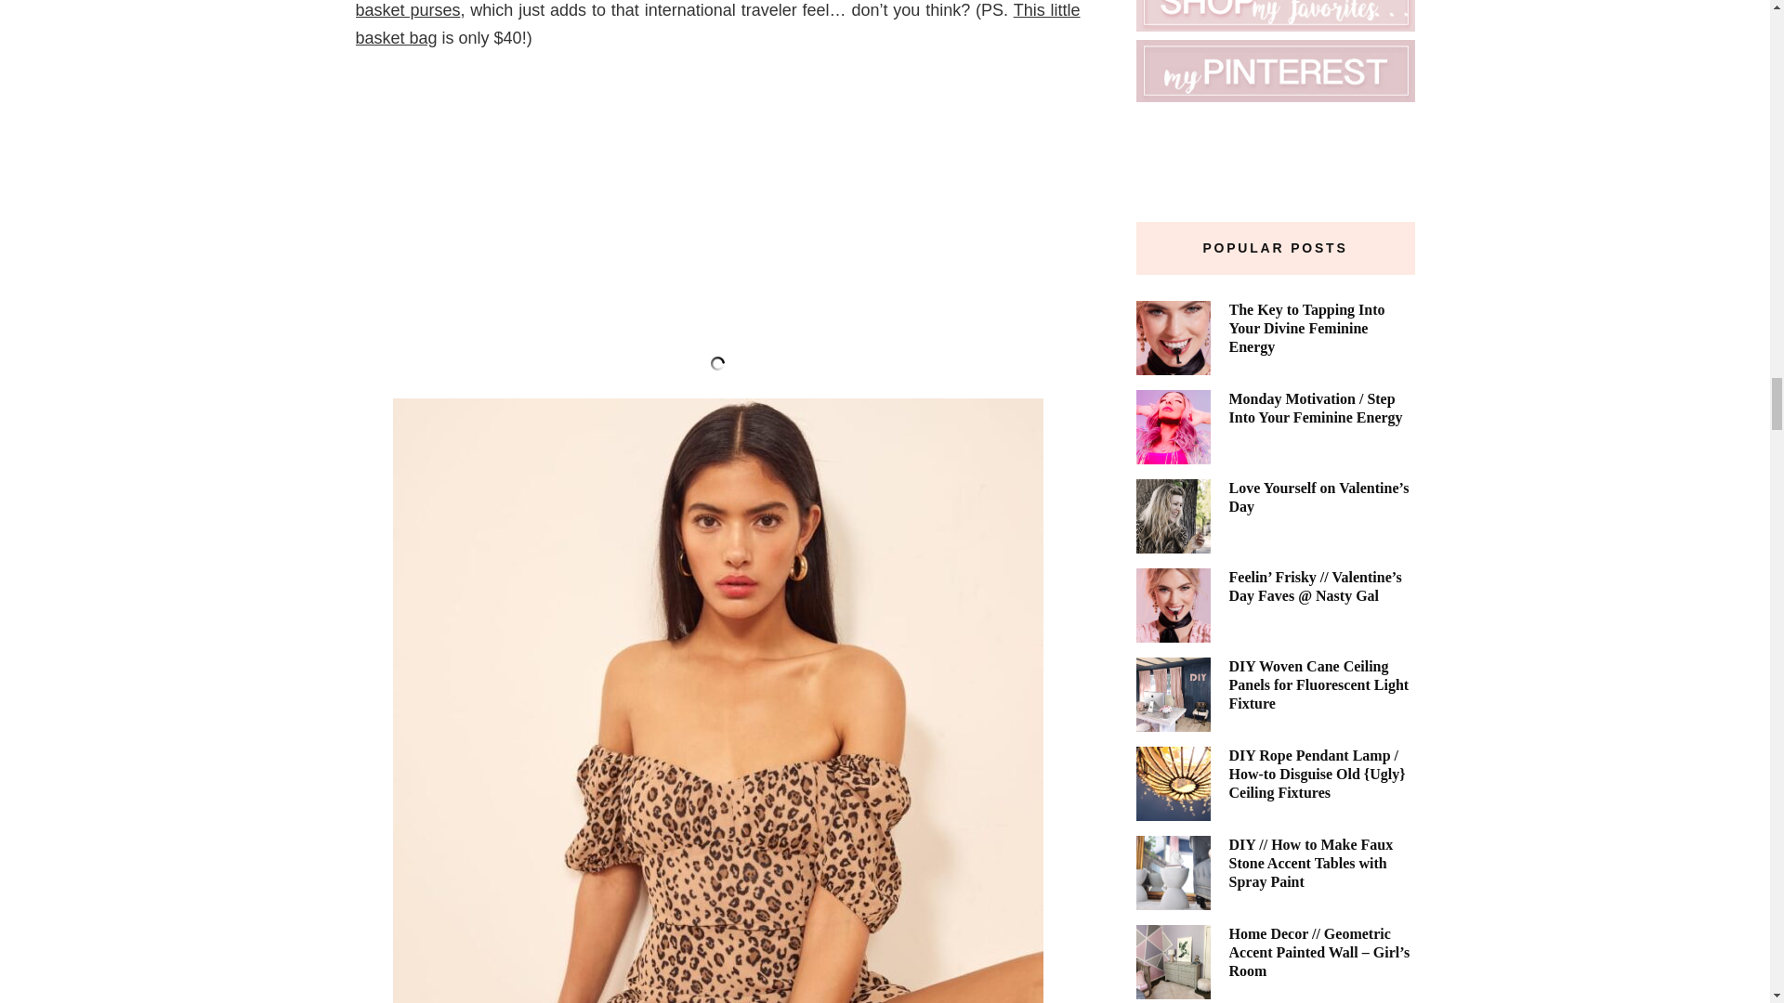 Image resolution: width=1784 pixels, height=1003 pixels. Describe the element at coordinates (717, 24) in the screenshot. I see `This little basket bag` at that location.